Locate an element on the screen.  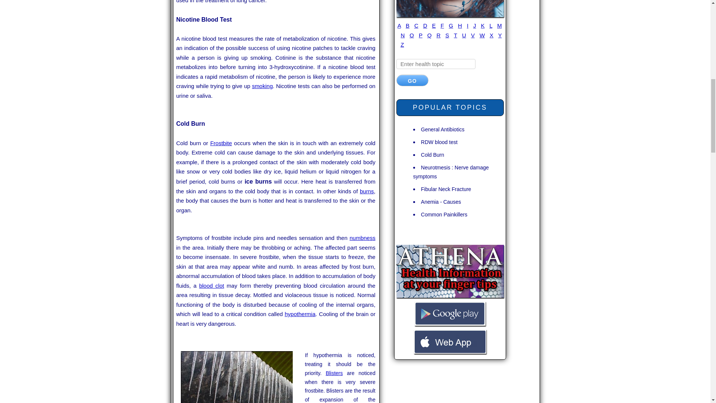
numbness is located at coordinates (362, 237).